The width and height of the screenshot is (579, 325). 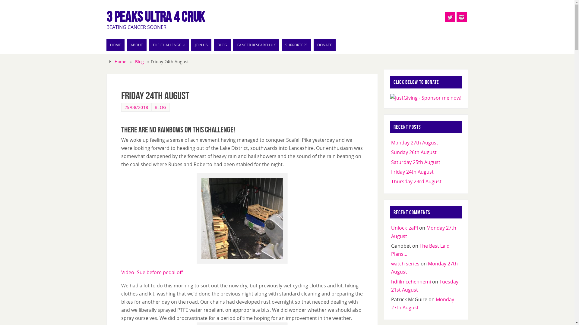 What do you see at coordinates (416, 162) in the screenshot?
I see `Saturday 25th August` at bounding box center [416, 162].